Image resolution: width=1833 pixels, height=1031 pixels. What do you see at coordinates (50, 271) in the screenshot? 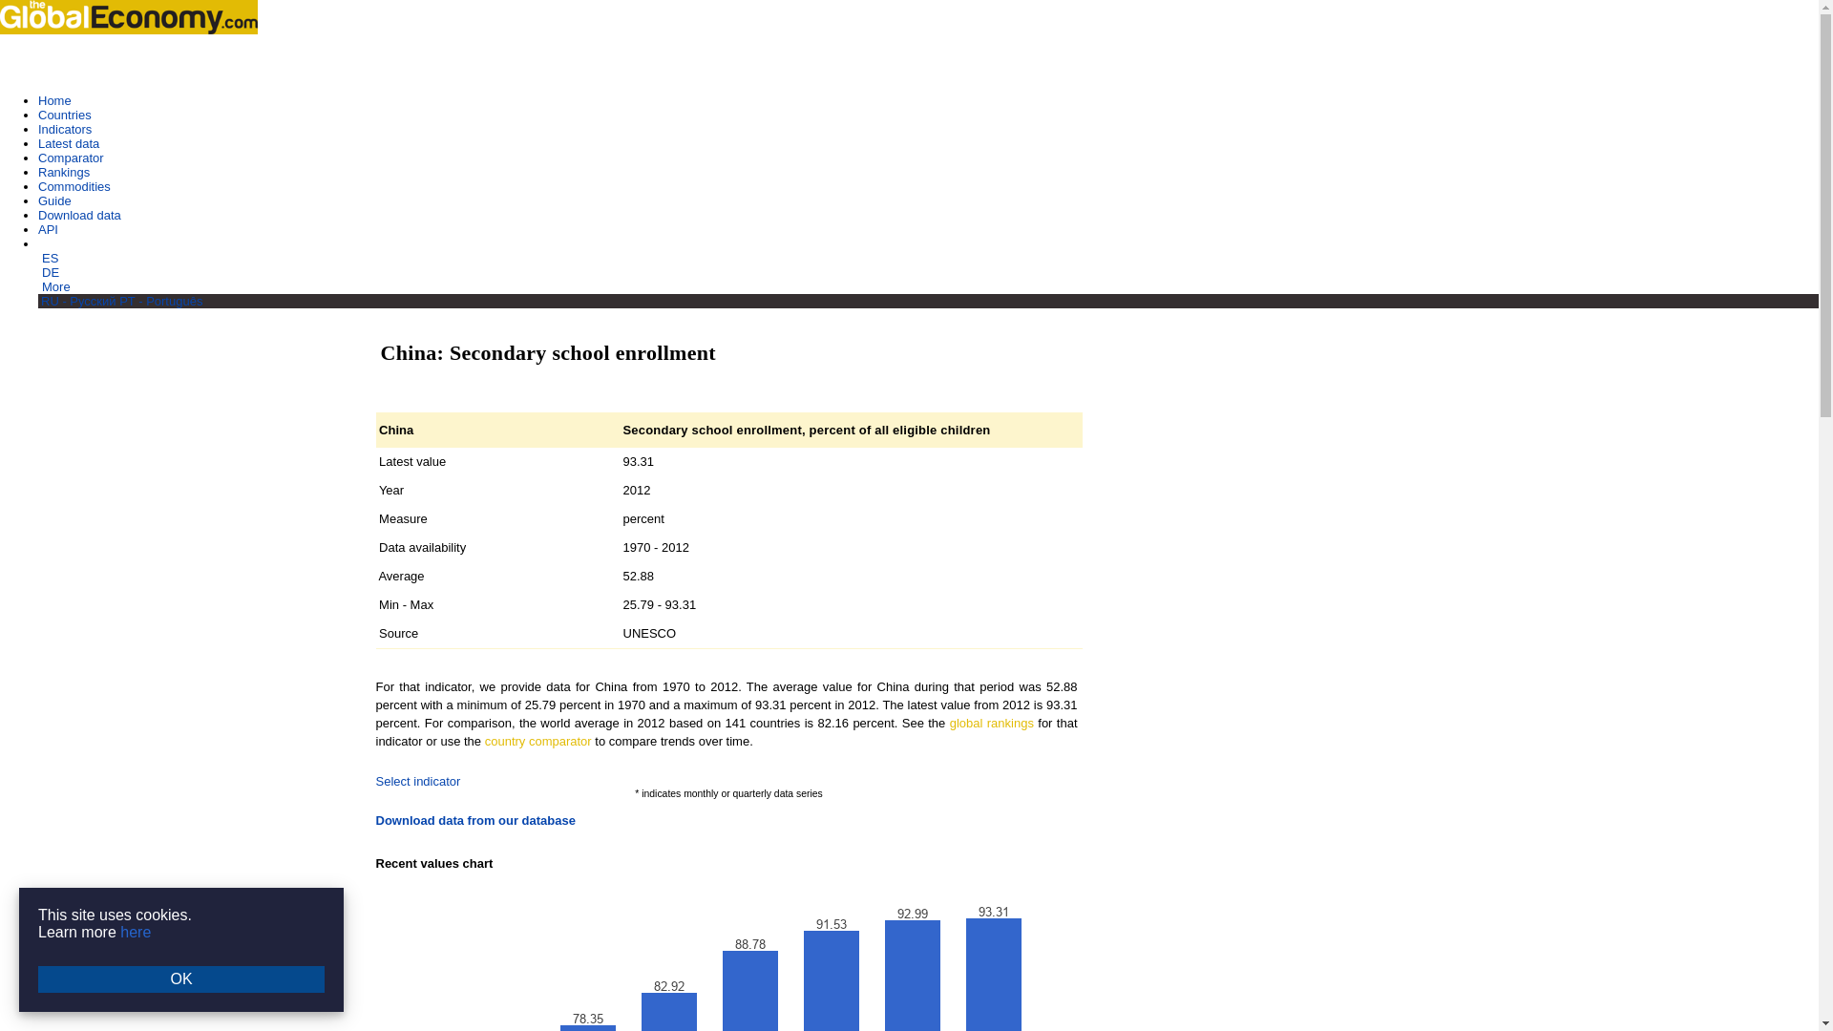
I see `DE` at bounding box center [50, 271].